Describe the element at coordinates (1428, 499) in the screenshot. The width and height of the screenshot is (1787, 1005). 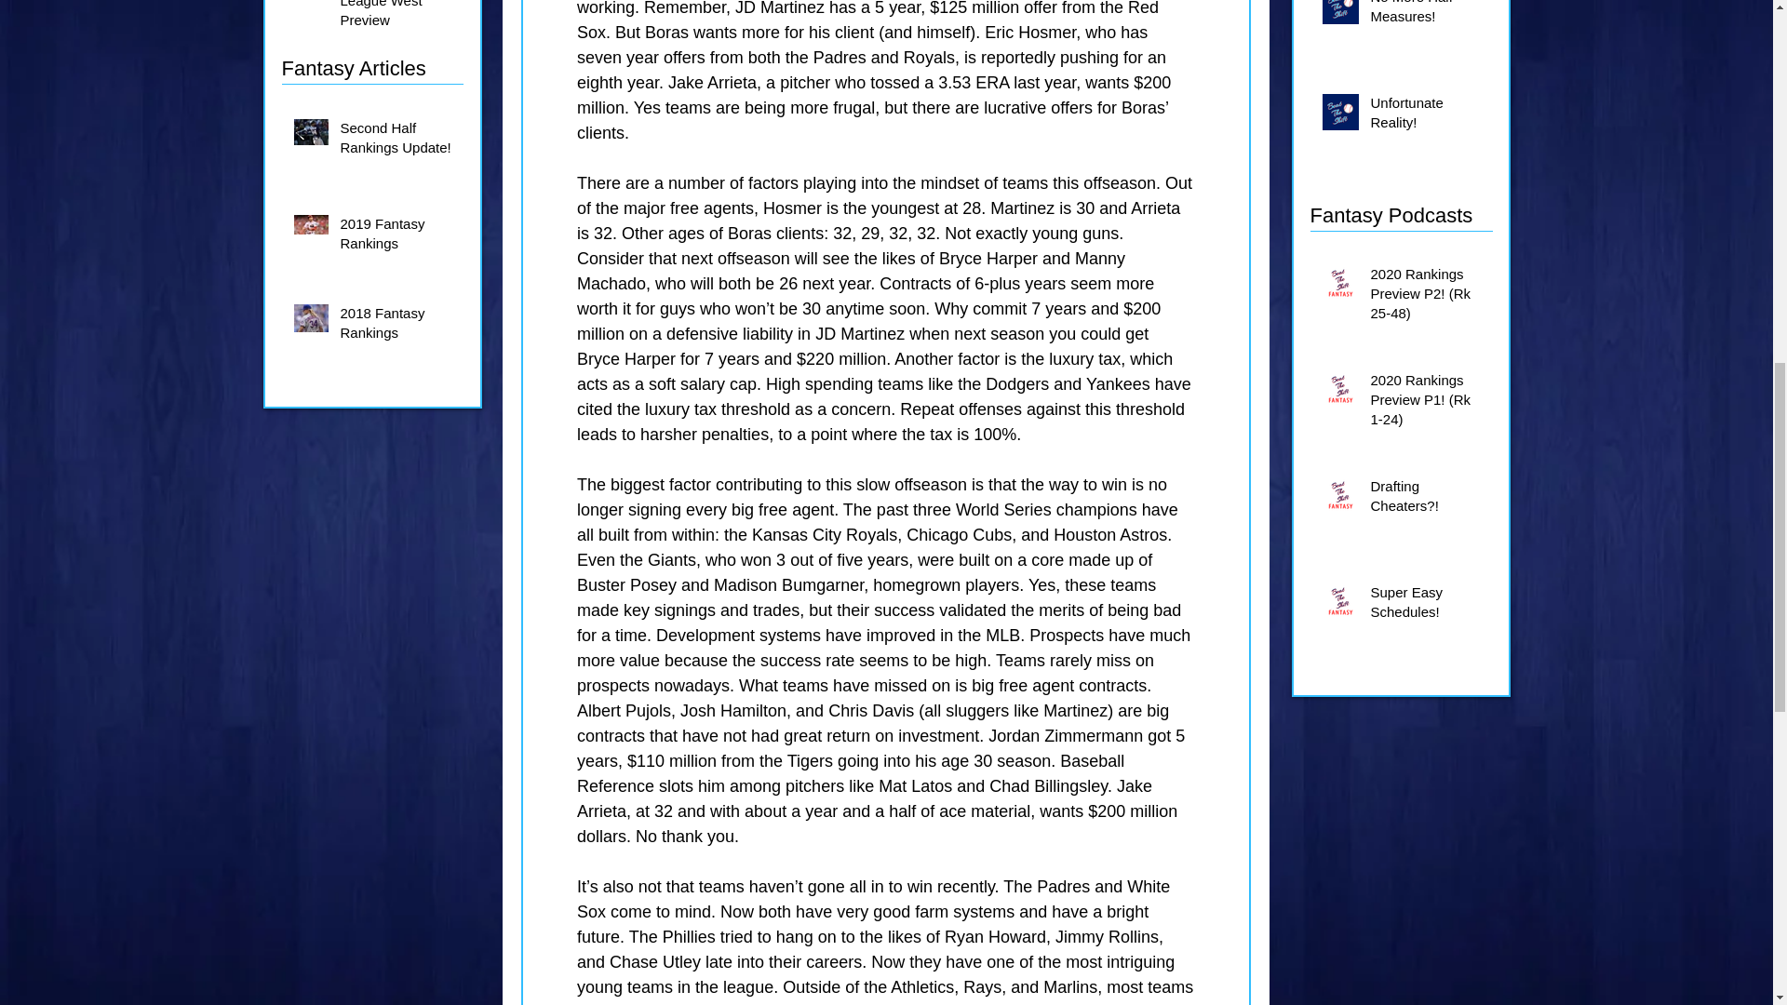
I see `Drafting Cheaters?!` at that location.